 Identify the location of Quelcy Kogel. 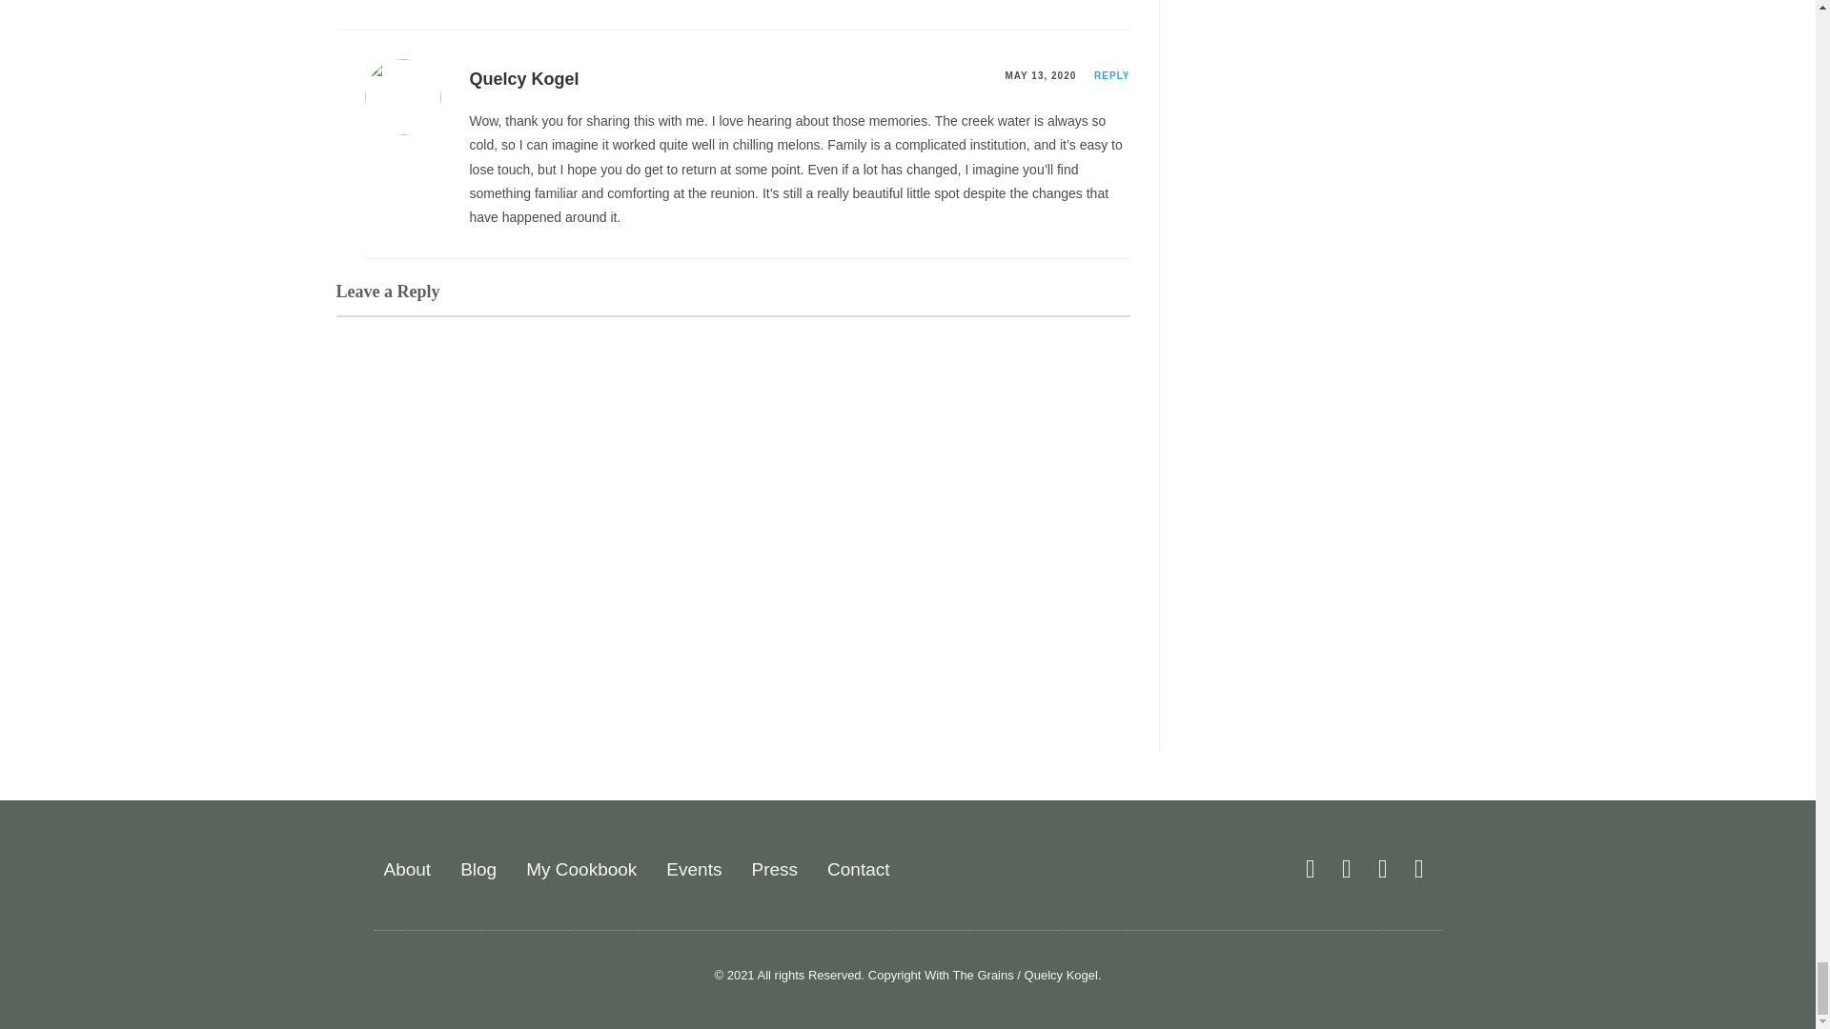
(522, 78).